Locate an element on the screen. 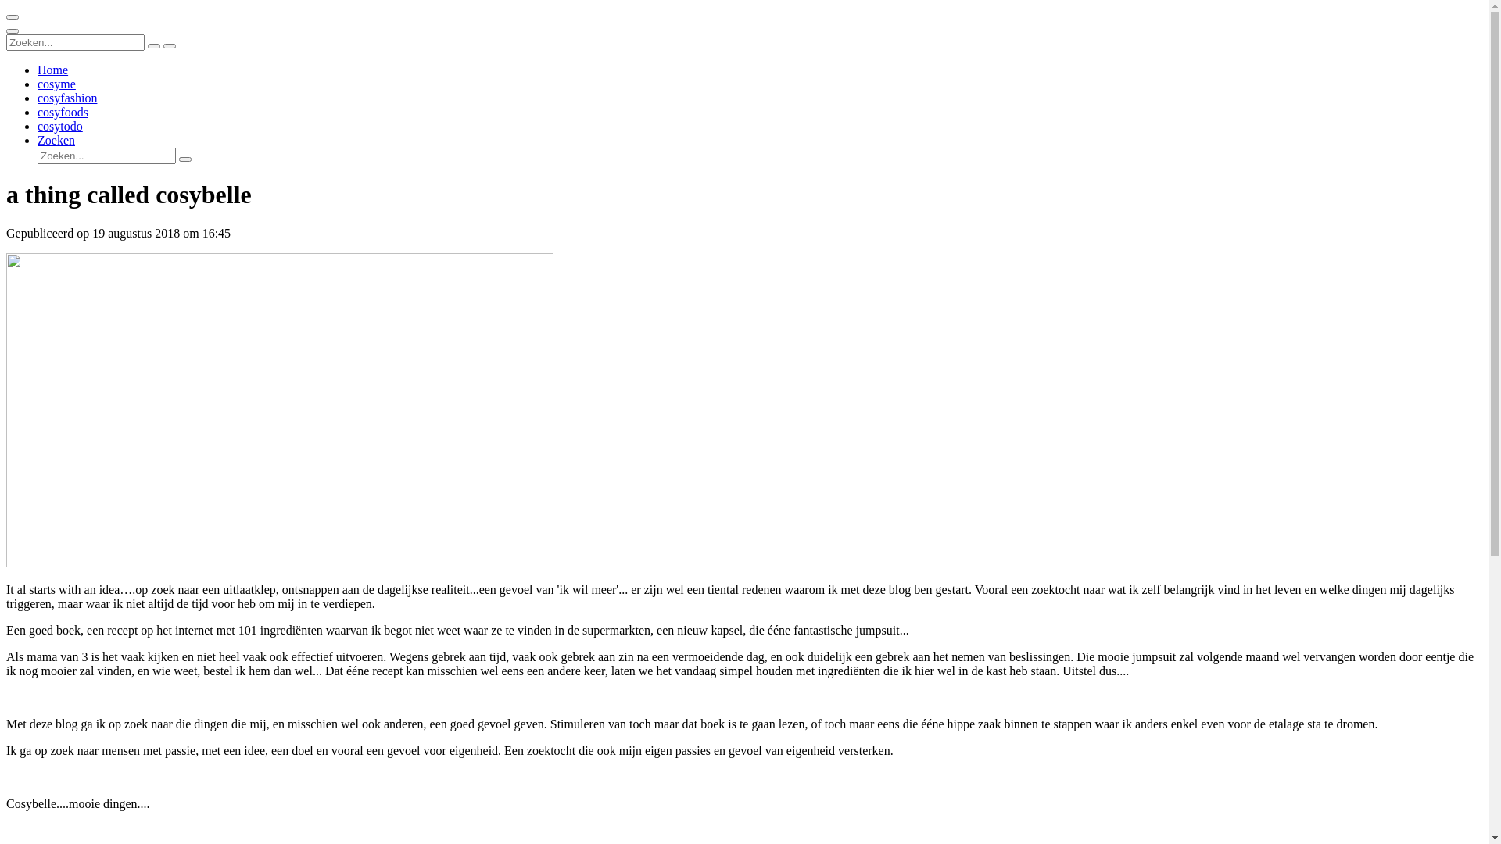  cosyfoods is located at coordinates (63, 113).